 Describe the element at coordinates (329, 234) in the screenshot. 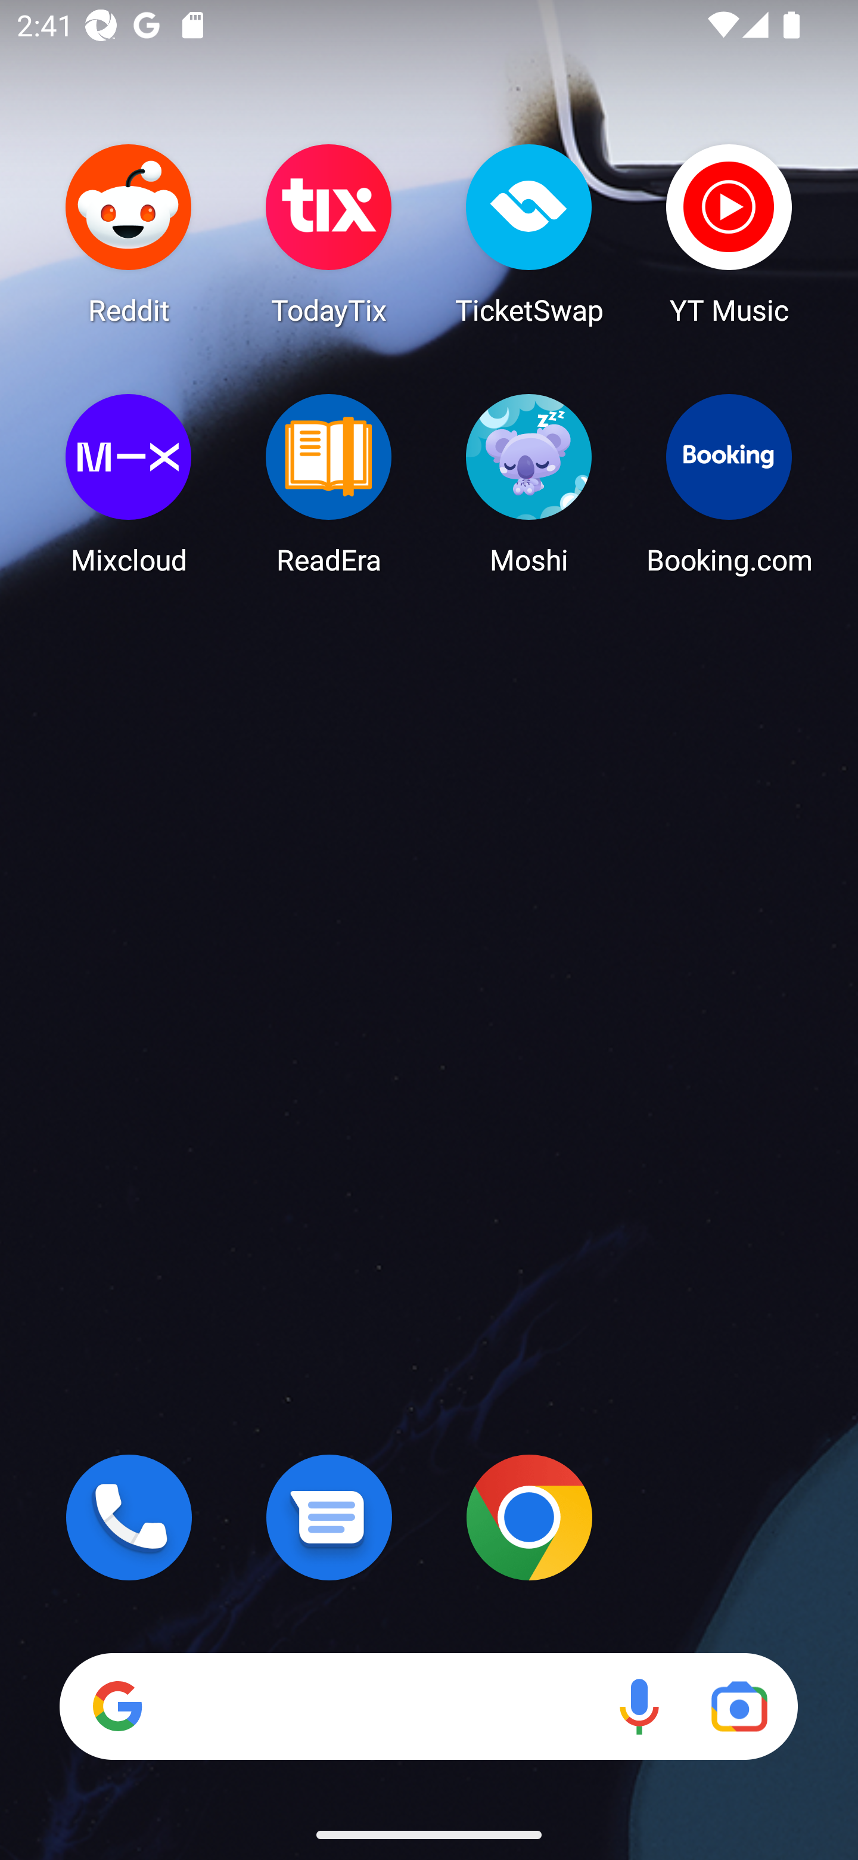

I see `TodayTix` at that location.